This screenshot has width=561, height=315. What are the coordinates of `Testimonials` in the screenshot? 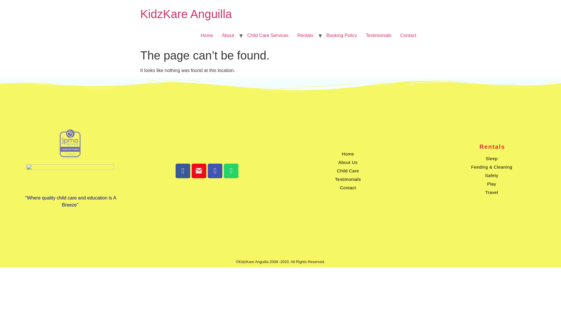 It's located at (379, 35).